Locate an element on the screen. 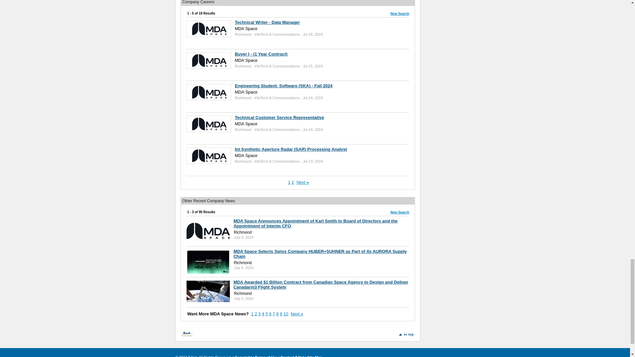 This screenshot has width=635, height=357. Technical Writer - Data Manager at MDA Space is located at coordinates (209, 28).